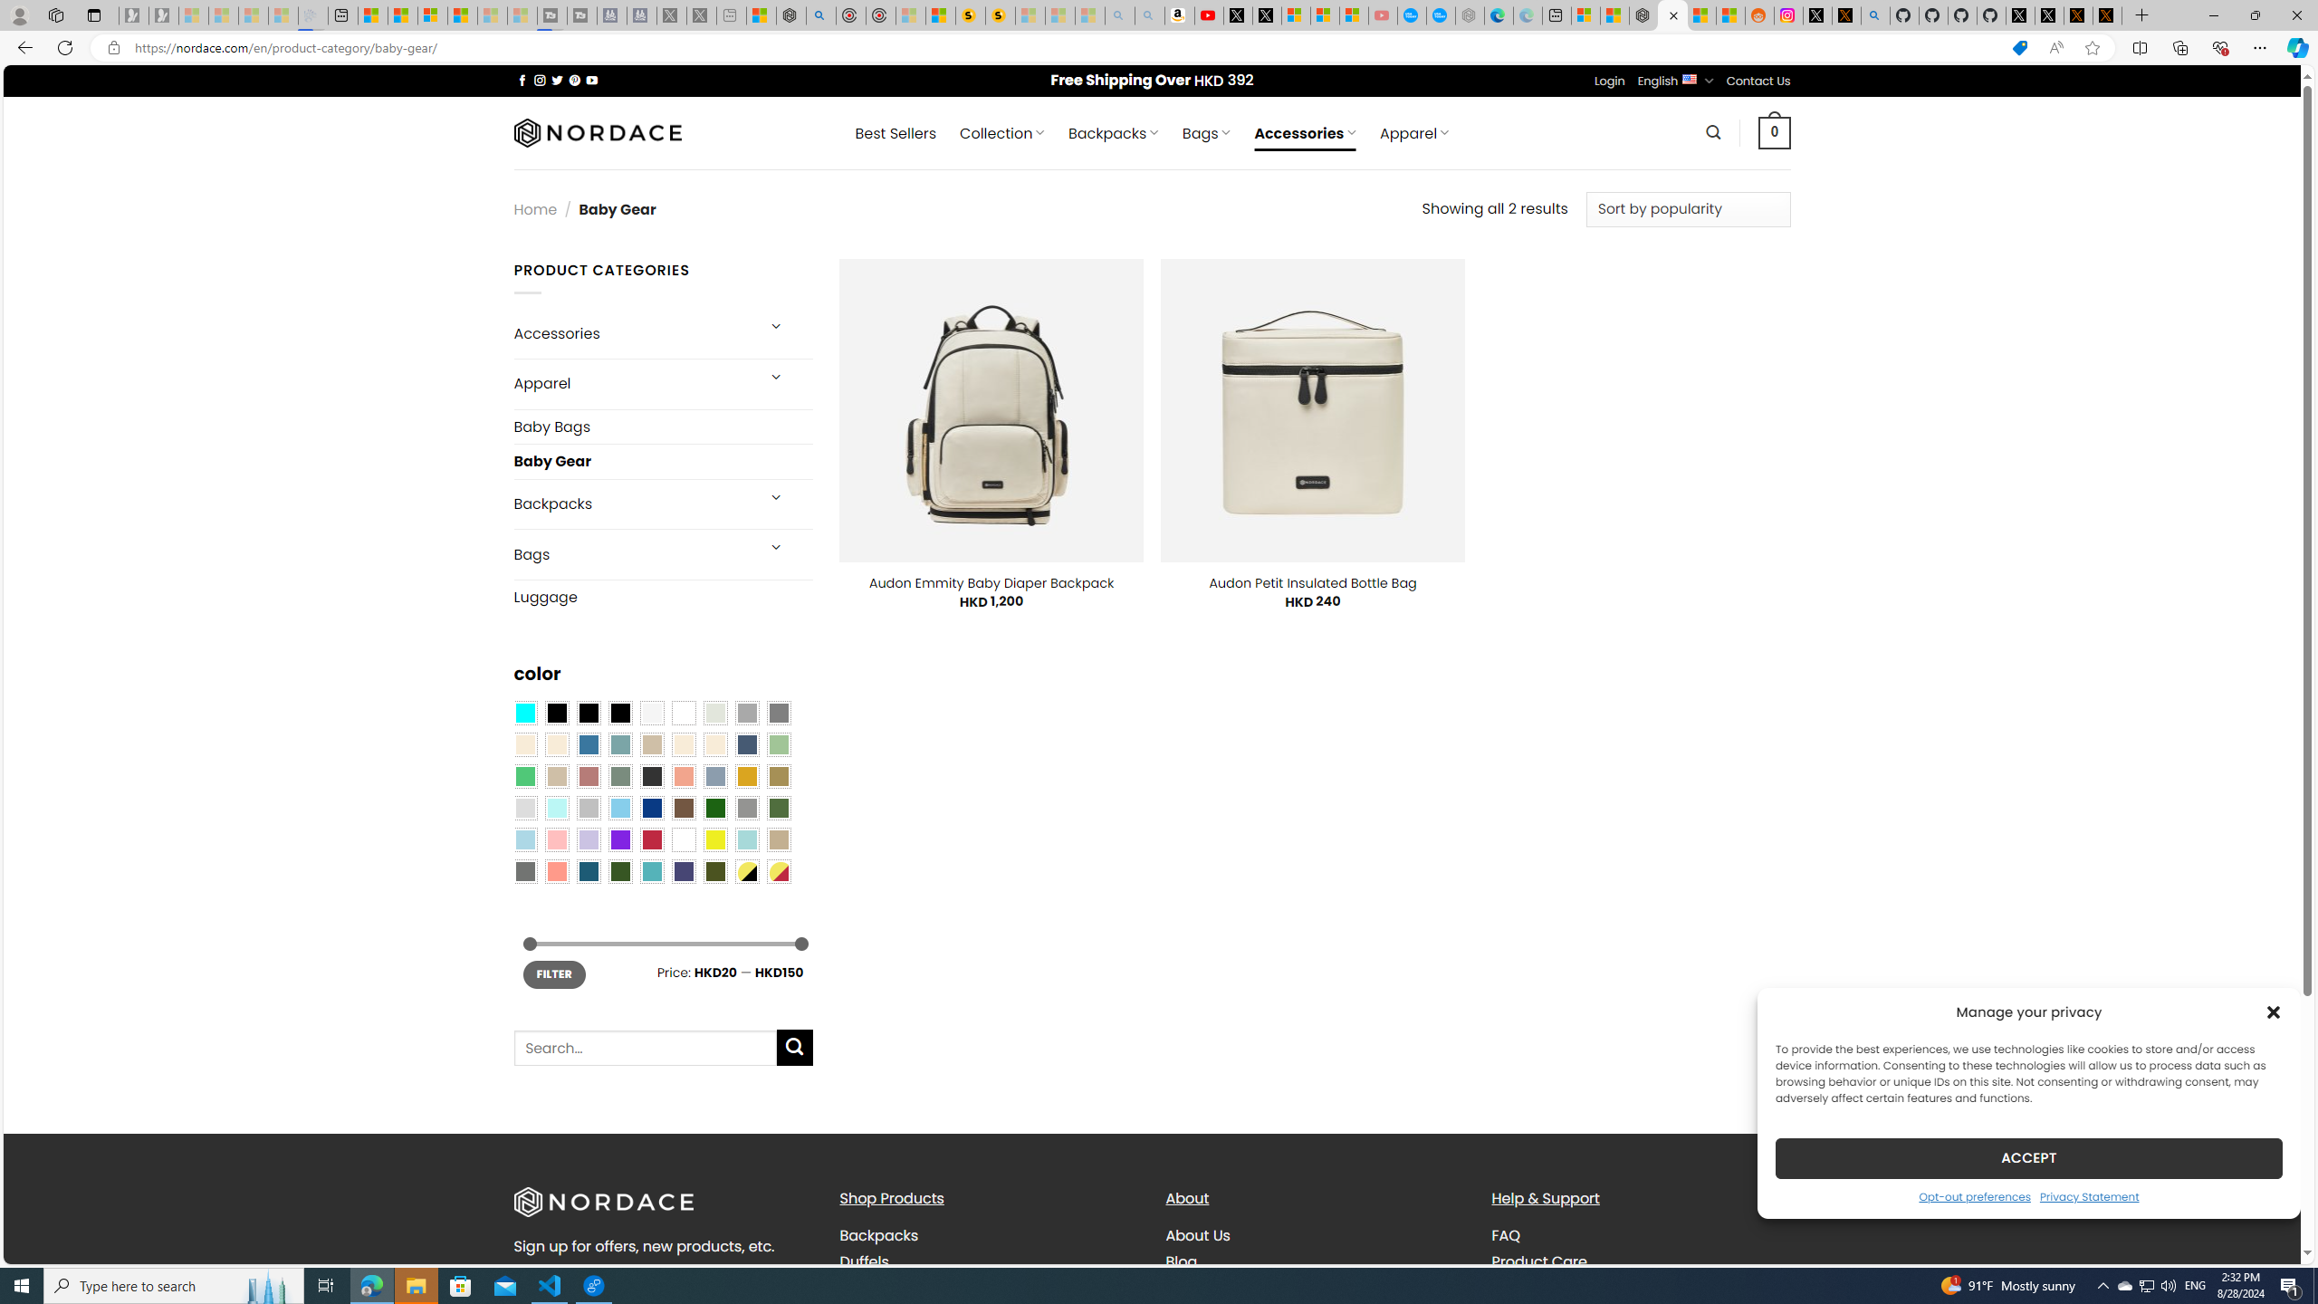  Describe the element at coordinates (663, 462) in the screenshot. I see `Baby Gear` at that location.